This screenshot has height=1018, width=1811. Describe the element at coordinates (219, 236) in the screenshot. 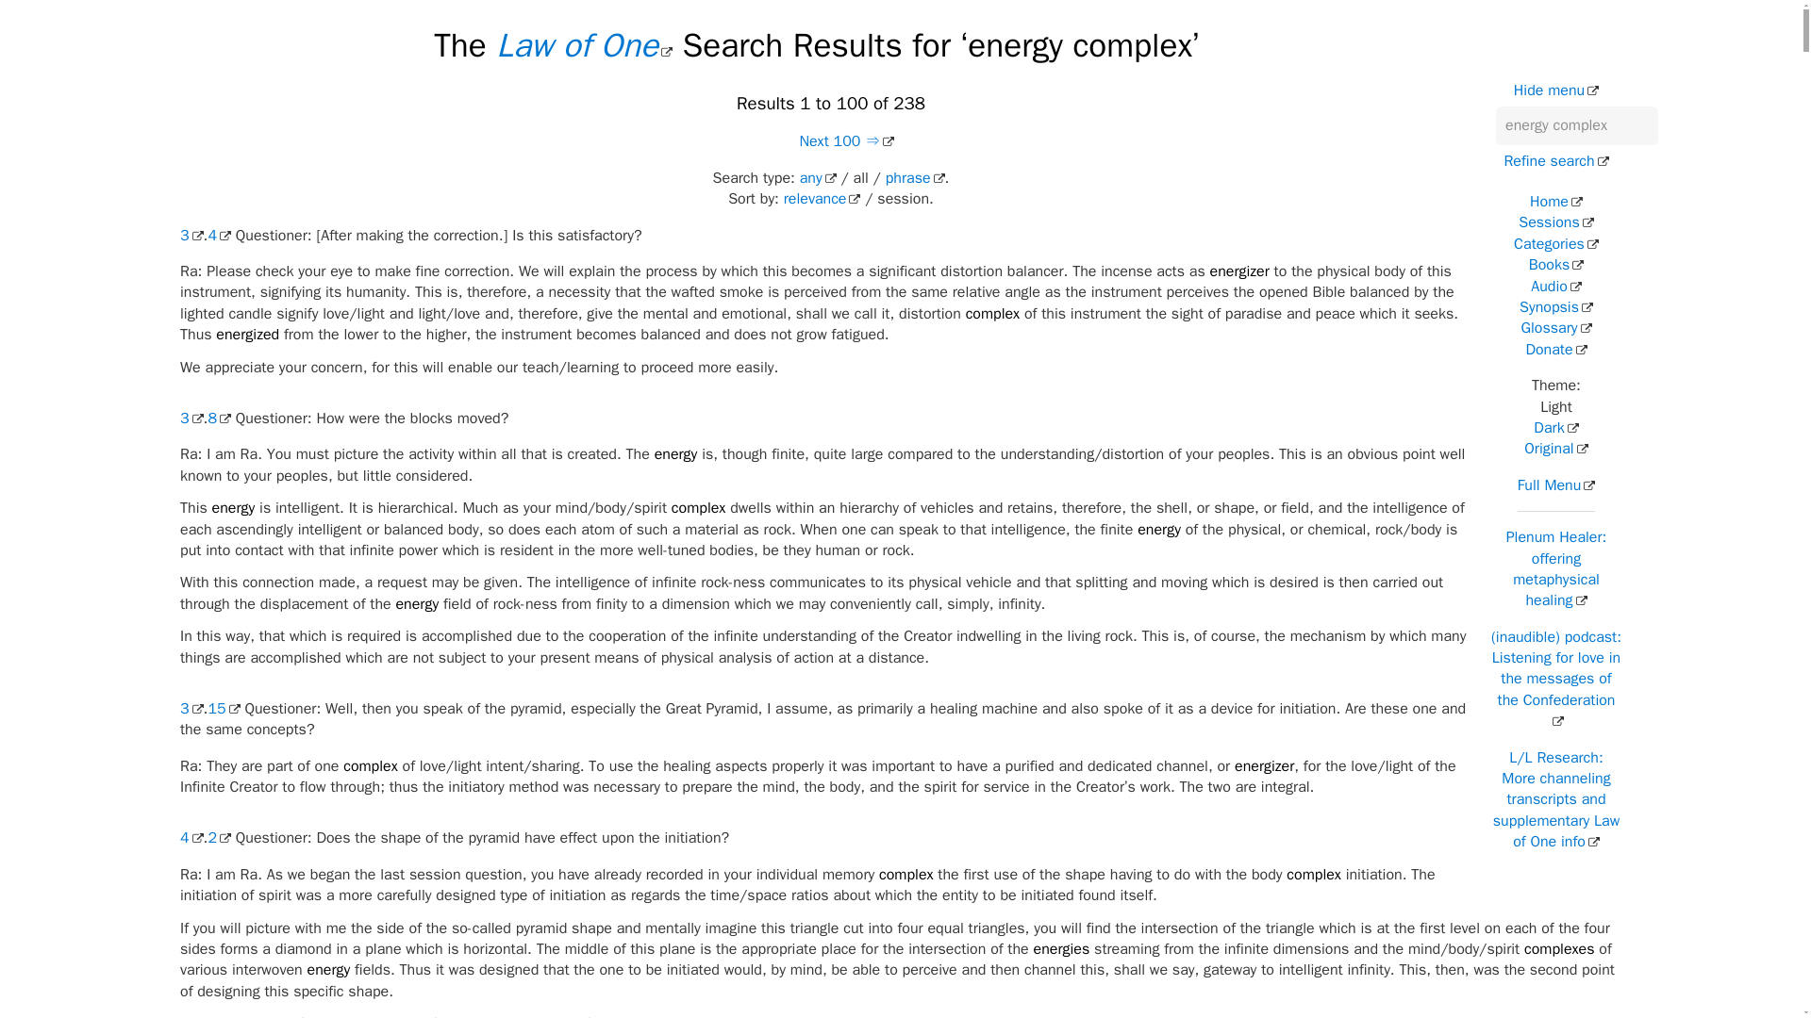

I see `4` at that location.